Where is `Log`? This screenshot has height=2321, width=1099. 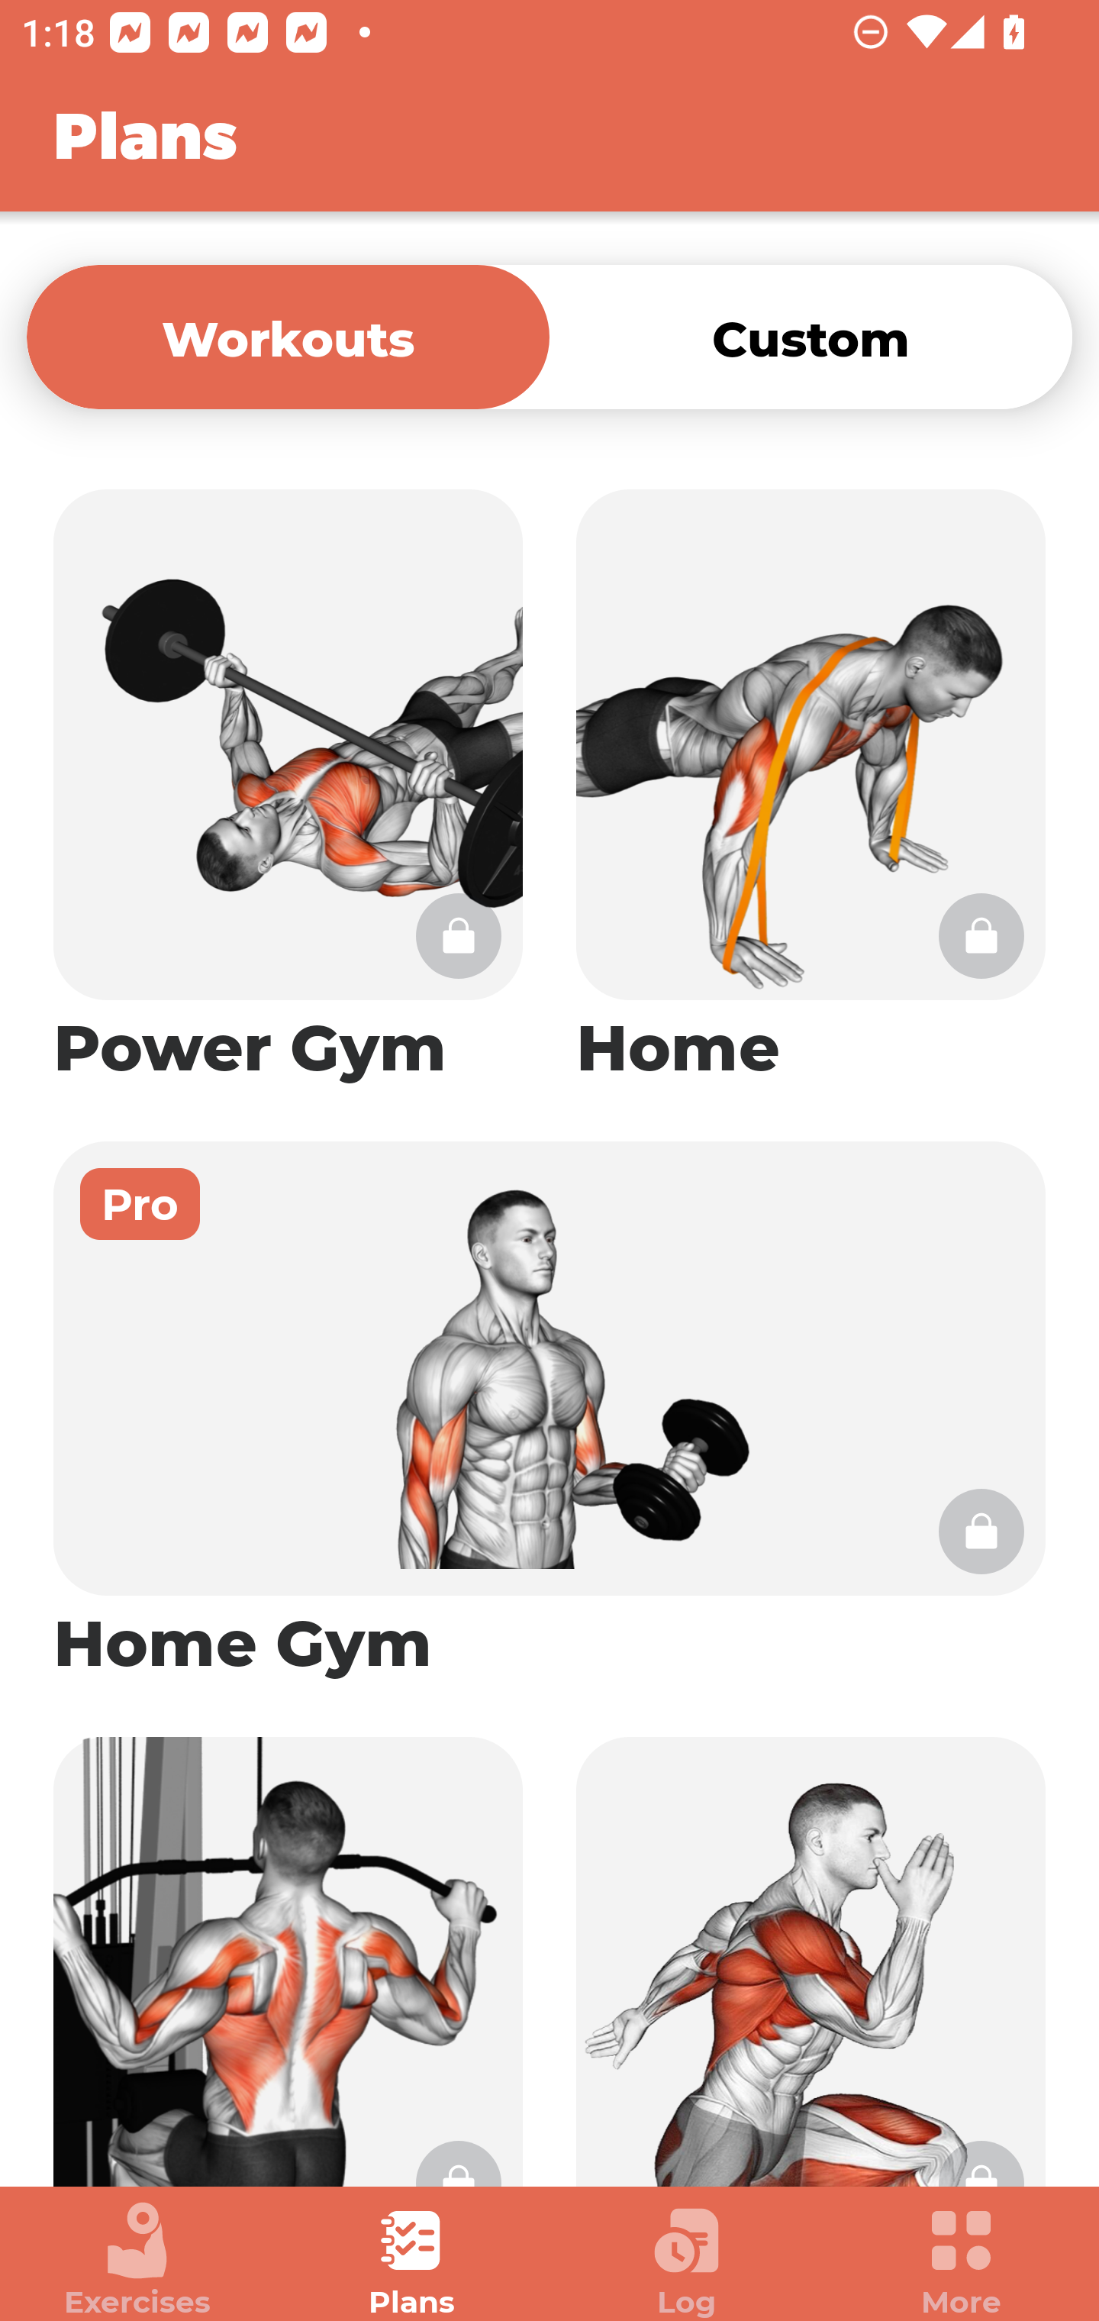
Log is located at coordinates (687, 2260).